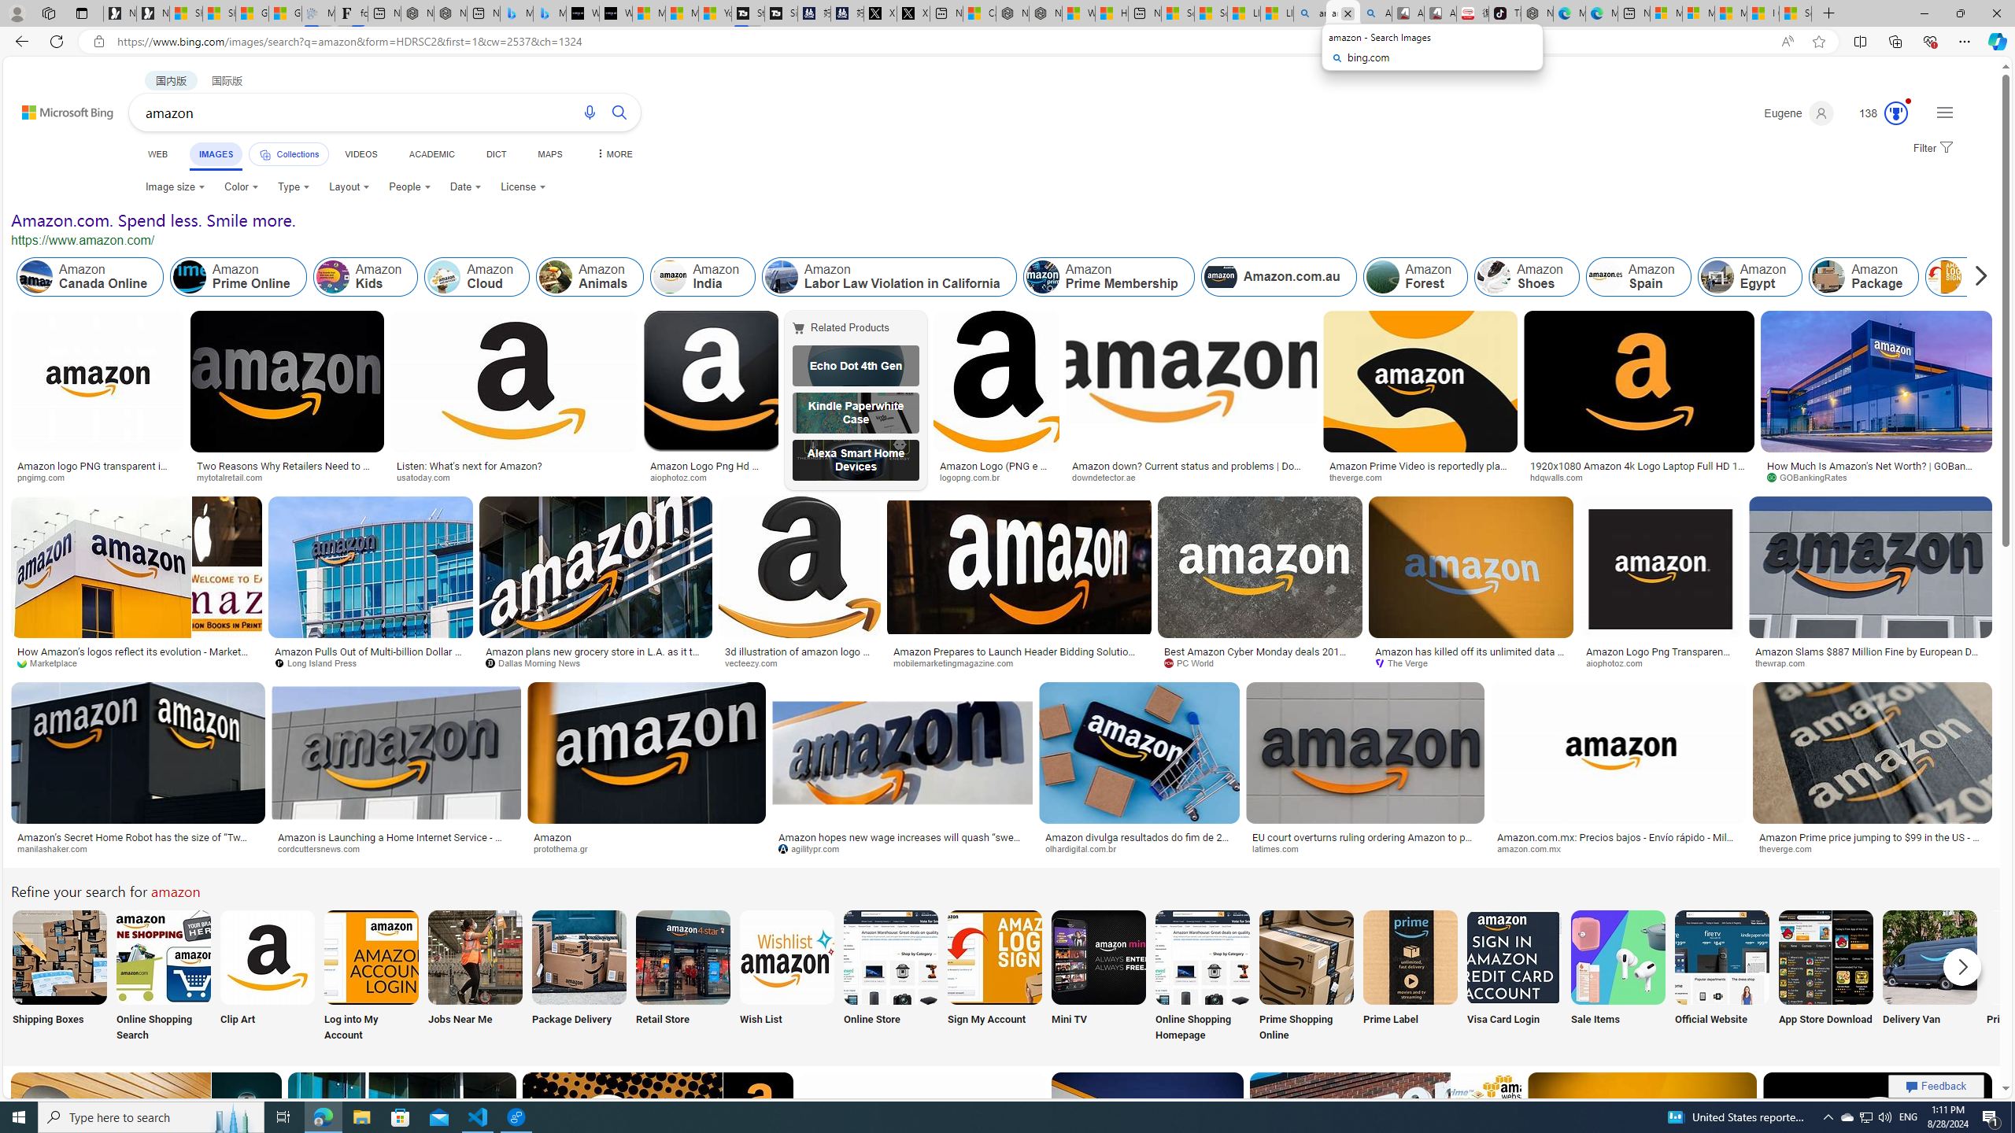  What do you see at coordinates (1192, 471) in the screenshot?
I see `Amazon down? Current status and problems | Downdetector` at bounding box center [1192, 471].